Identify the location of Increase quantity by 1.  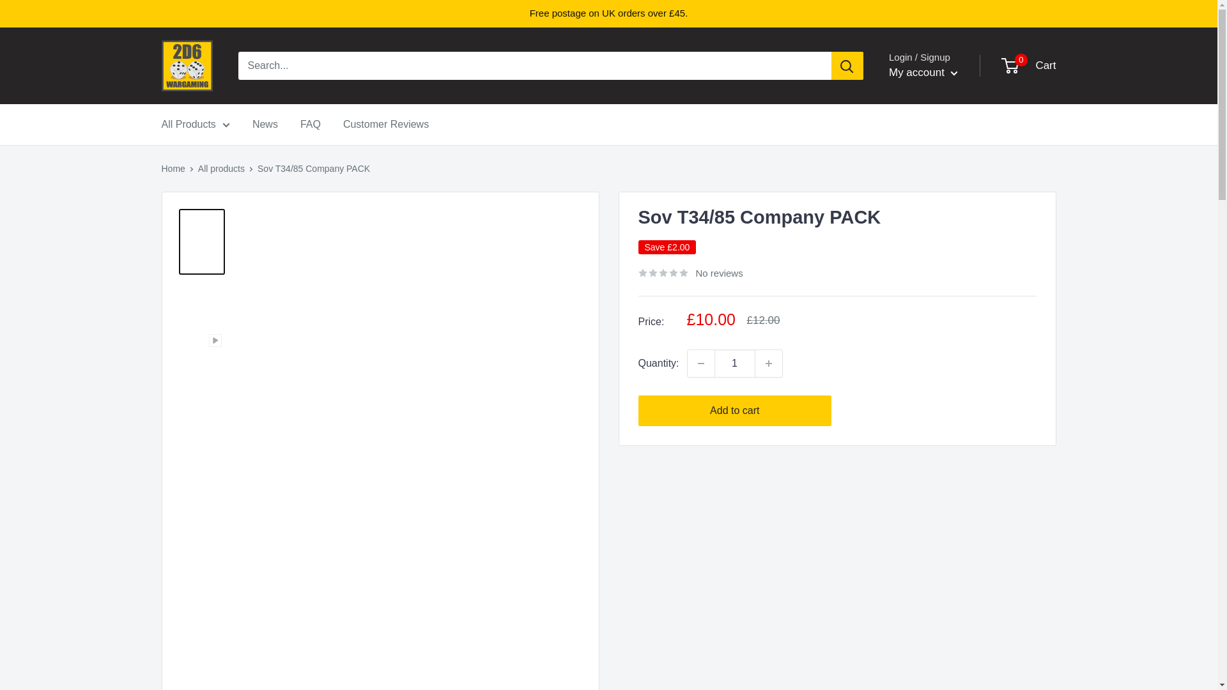
(769, 363).